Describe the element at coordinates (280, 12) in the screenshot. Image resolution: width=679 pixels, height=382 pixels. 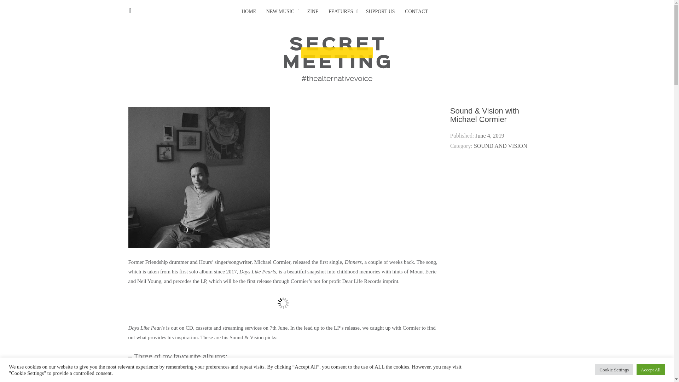
I see `NEW MUSIC` at that location.